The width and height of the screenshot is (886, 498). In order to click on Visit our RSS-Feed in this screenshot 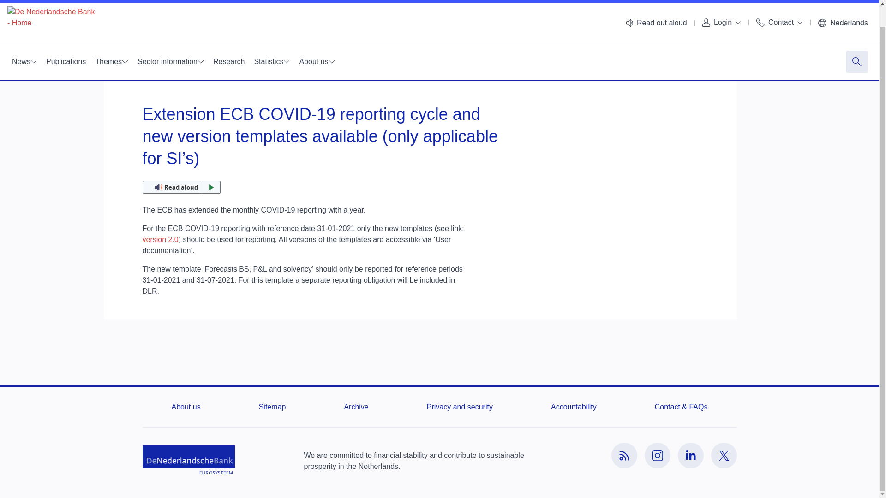, I will do `click(624, 456)`.